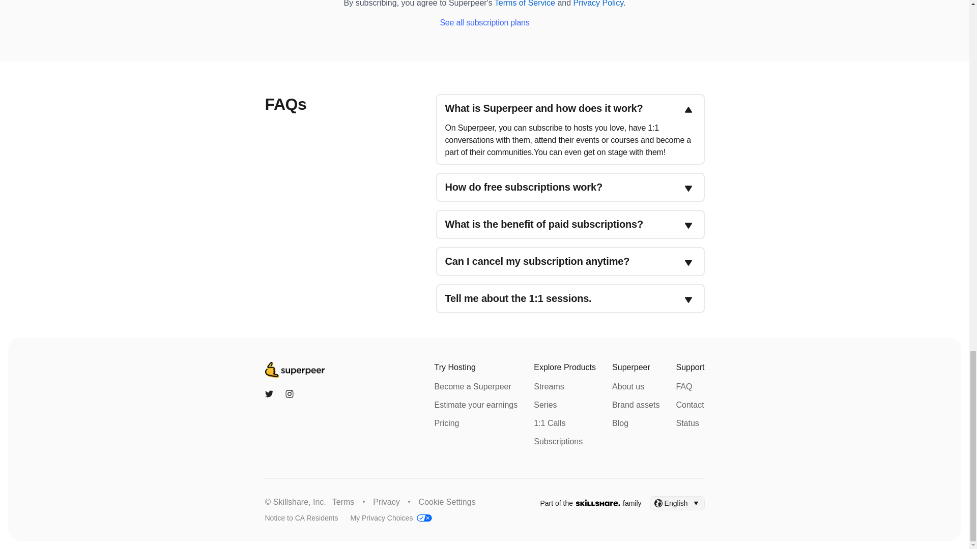 The image size is (977, 549). I want to click on Estimate your earnings, so click(476, 405).